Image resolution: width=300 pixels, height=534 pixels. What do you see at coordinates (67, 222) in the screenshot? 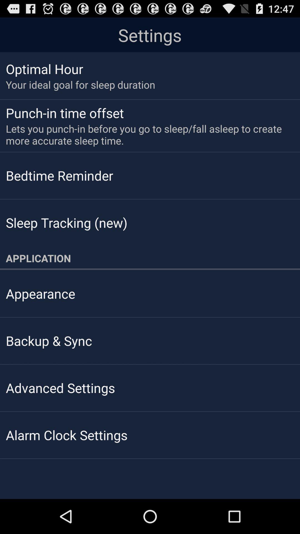
I see `launch app above application icon` at bounding box center [67, 222].